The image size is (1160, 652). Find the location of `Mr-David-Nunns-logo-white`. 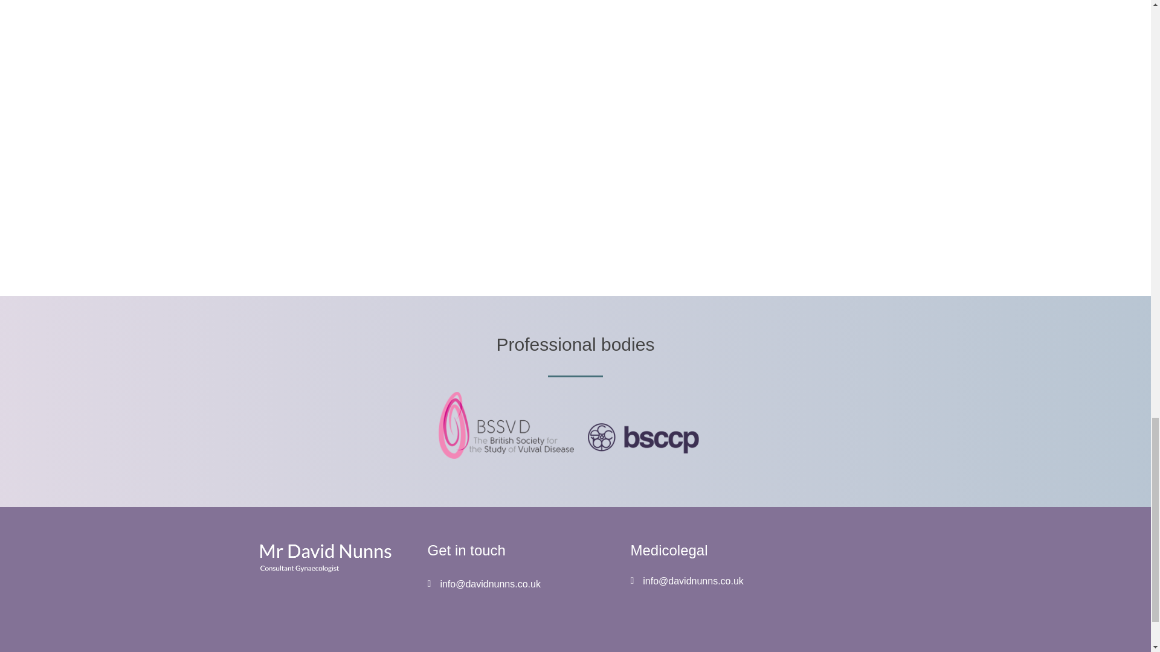

Mr-David-Nunns-logo-white is located at coordinates (324, 558).